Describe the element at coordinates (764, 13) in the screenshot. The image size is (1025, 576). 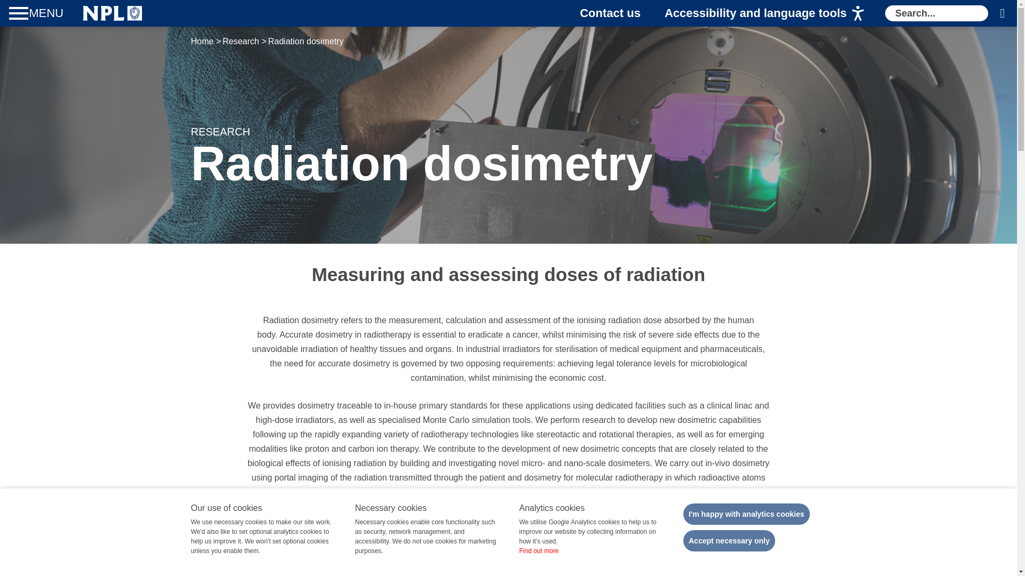
I see `Accessibility and language tools` at that location.